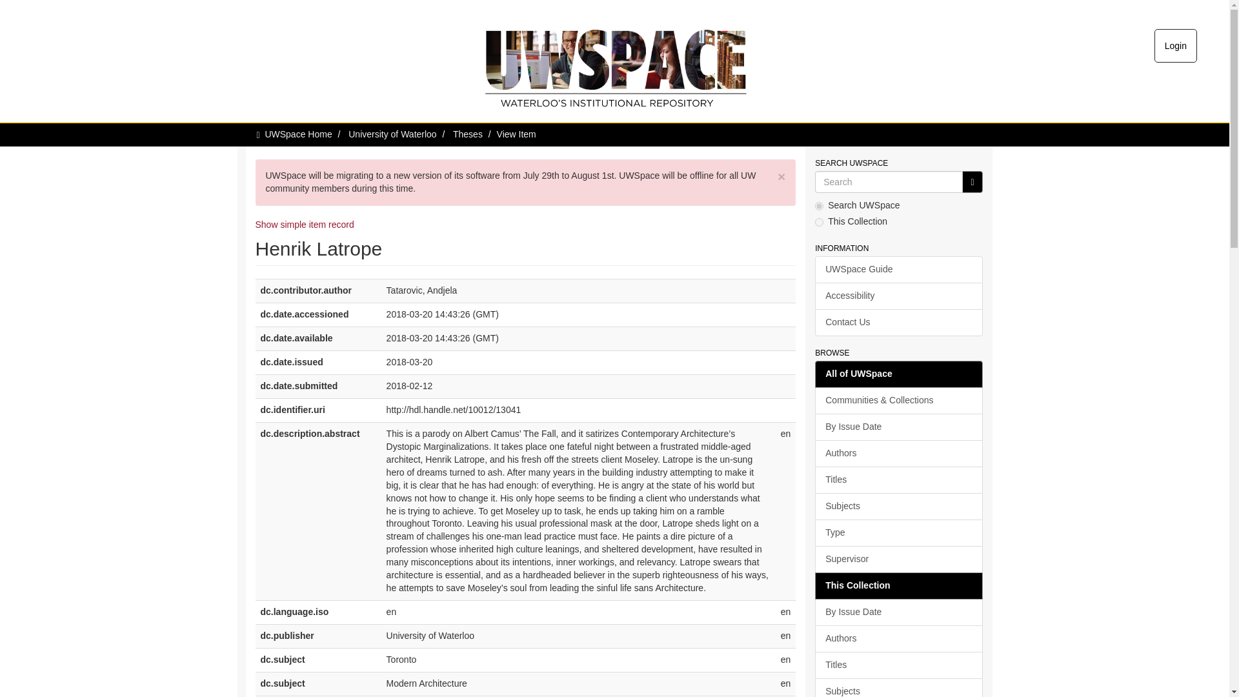  What do you see at coordinates (898, 374) in the screenshot?
I see `All of UWSpace` at bounding box center [898, 374].